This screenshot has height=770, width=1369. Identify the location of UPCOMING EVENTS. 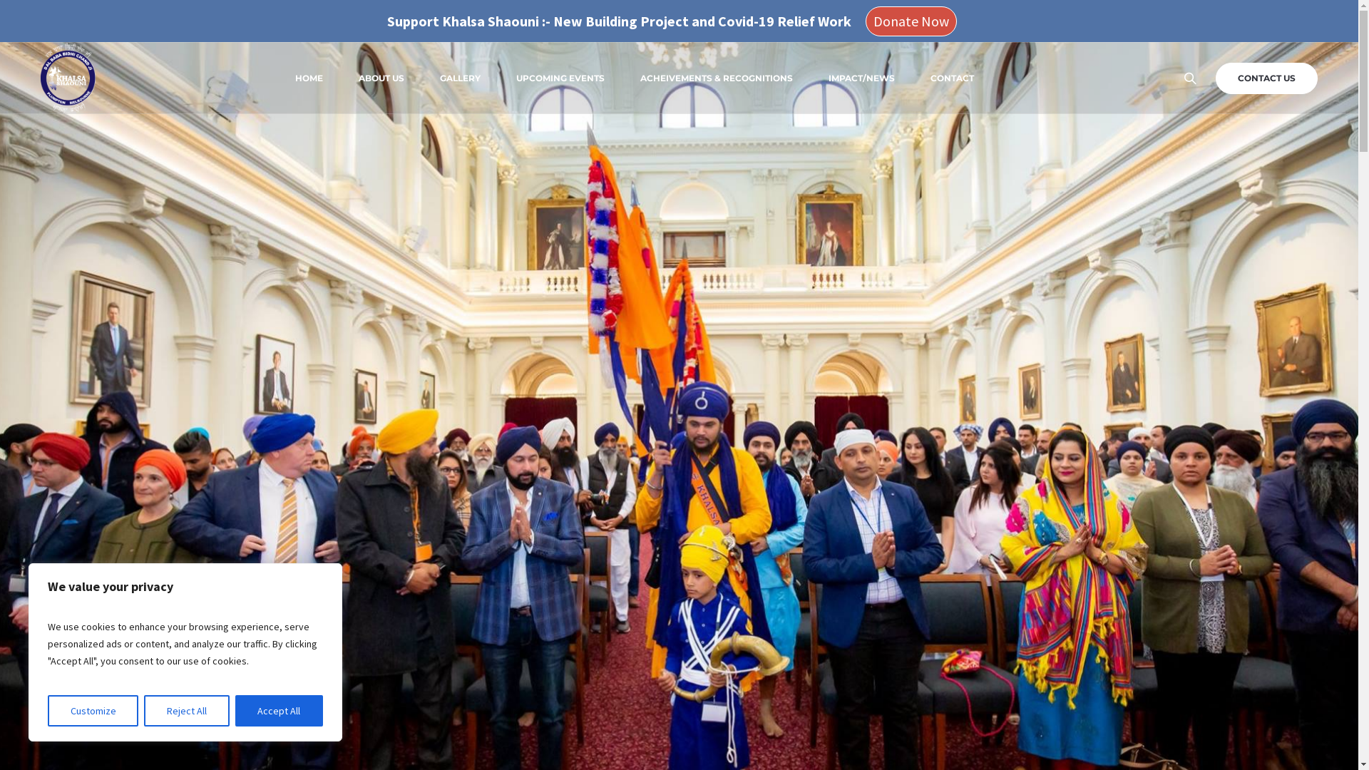
(560, 78).